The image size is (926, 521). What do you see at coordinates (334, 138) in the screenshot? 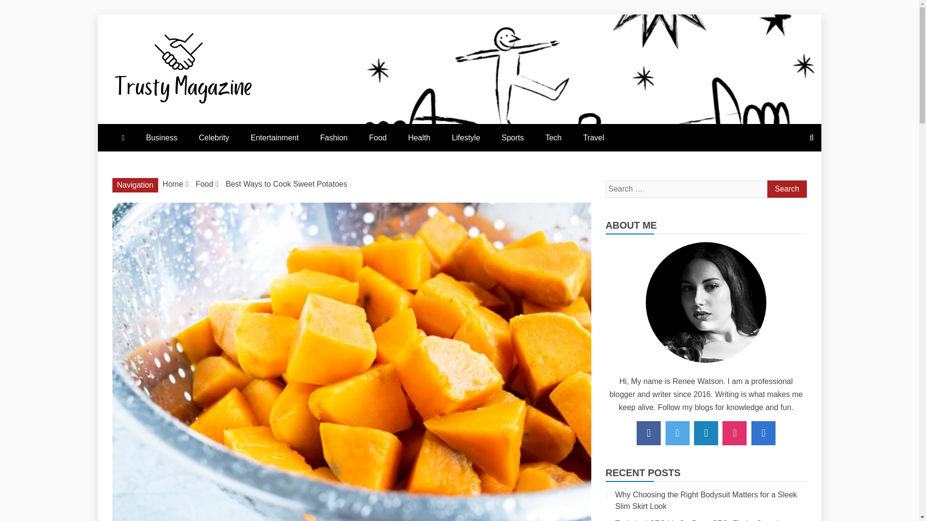
I see `Fashion` at bounding box center [334, 138].